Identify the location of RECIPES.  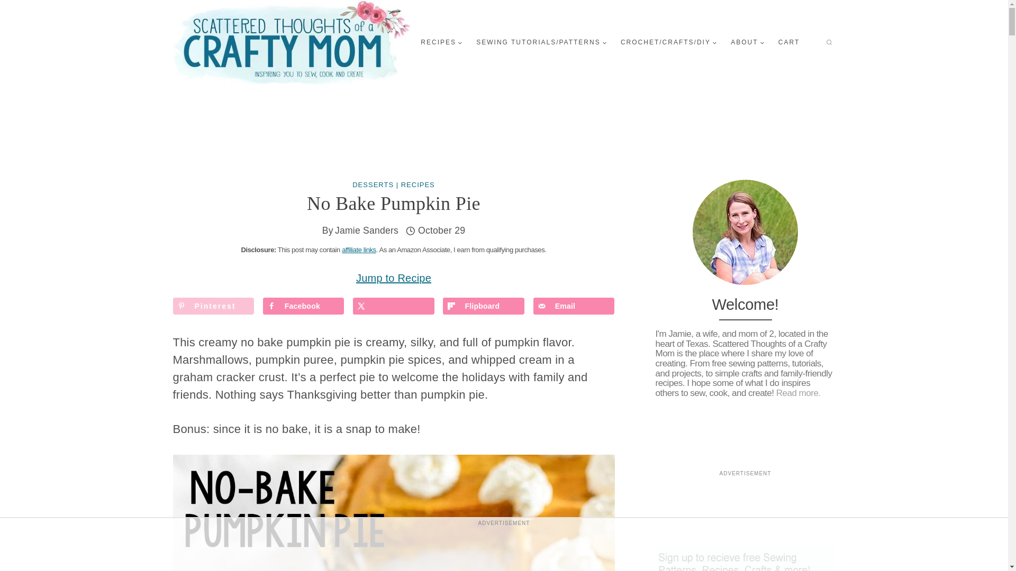
(441, 42).